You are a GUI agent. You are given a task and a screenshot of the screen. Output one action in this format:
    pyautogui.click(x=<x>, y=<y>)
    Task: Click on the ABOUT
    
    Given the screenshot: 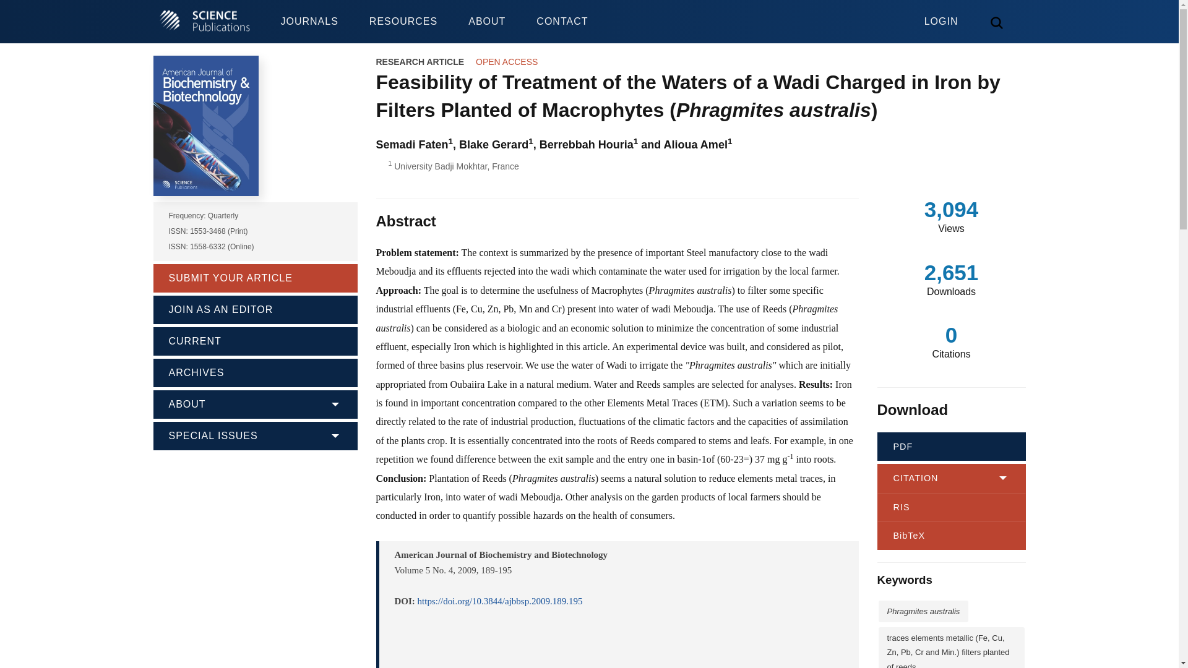 What is the action you would take?
    pyautogui.click(x=486, y=22)
    